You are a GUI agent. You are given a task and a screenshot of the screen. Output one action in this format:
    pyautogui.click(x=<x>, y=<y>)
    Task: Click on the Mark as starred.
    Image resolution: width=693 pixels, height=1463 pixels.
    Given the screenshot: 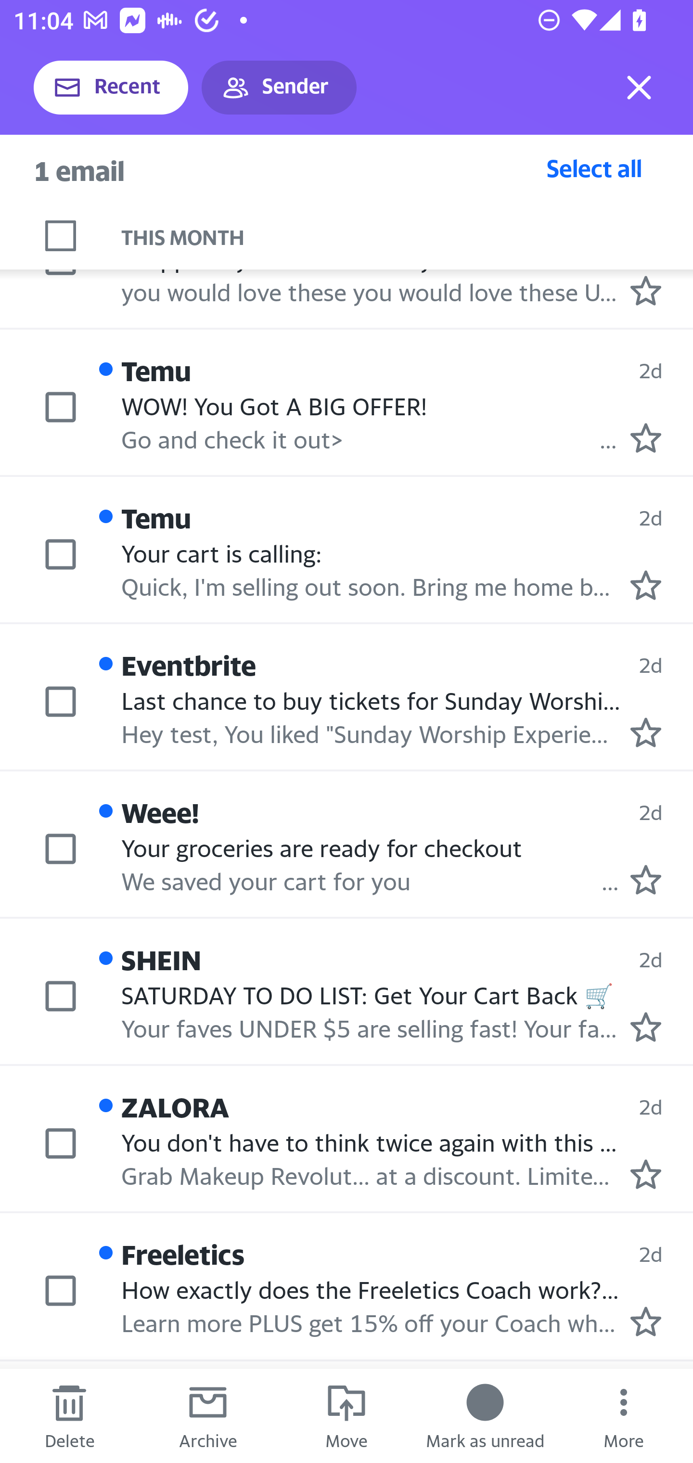 What is the action you would take?
    pyautogui.click(x=646, y=732)
    